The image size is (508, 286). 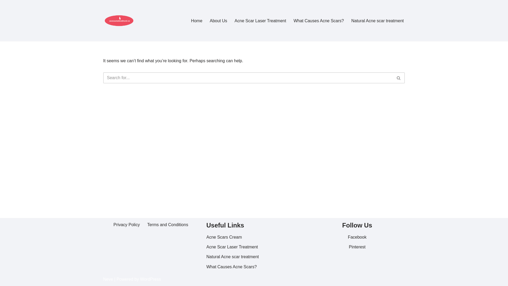 What do you see at coordinates (4, 11) in the screenshot?
I see `Skip to content` at bounding box center [4, 11].